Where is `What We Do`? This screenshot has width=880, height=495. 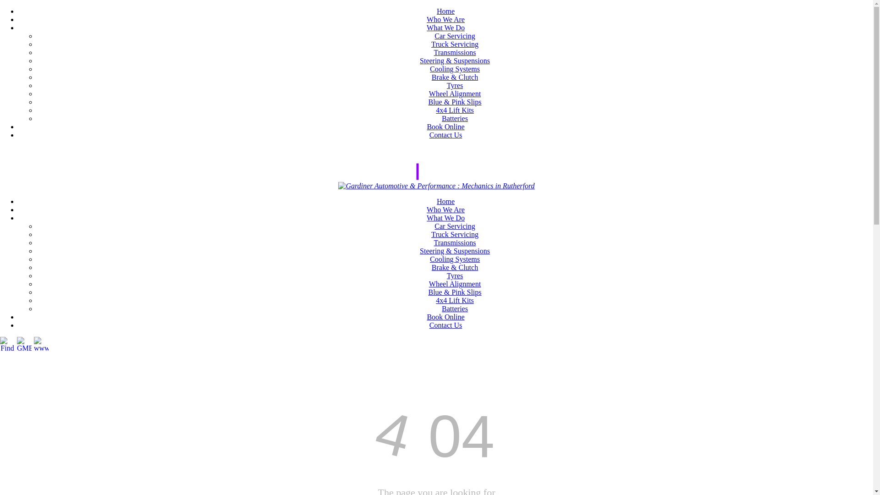
What We Do is located at coordinates (445, 27).